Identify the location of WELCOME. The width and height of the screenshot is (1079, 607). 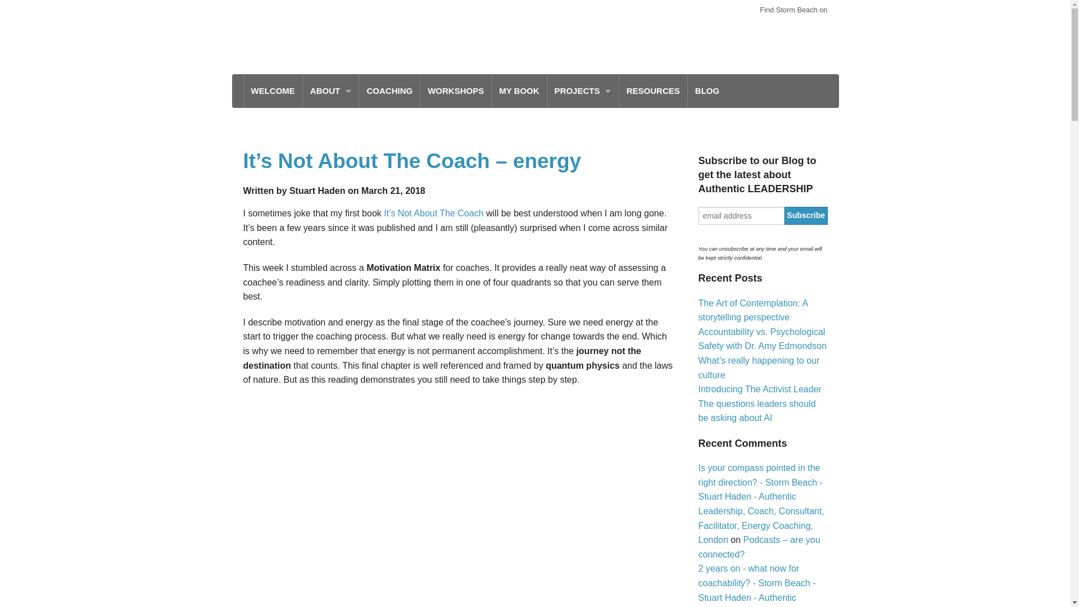
(273, 91).